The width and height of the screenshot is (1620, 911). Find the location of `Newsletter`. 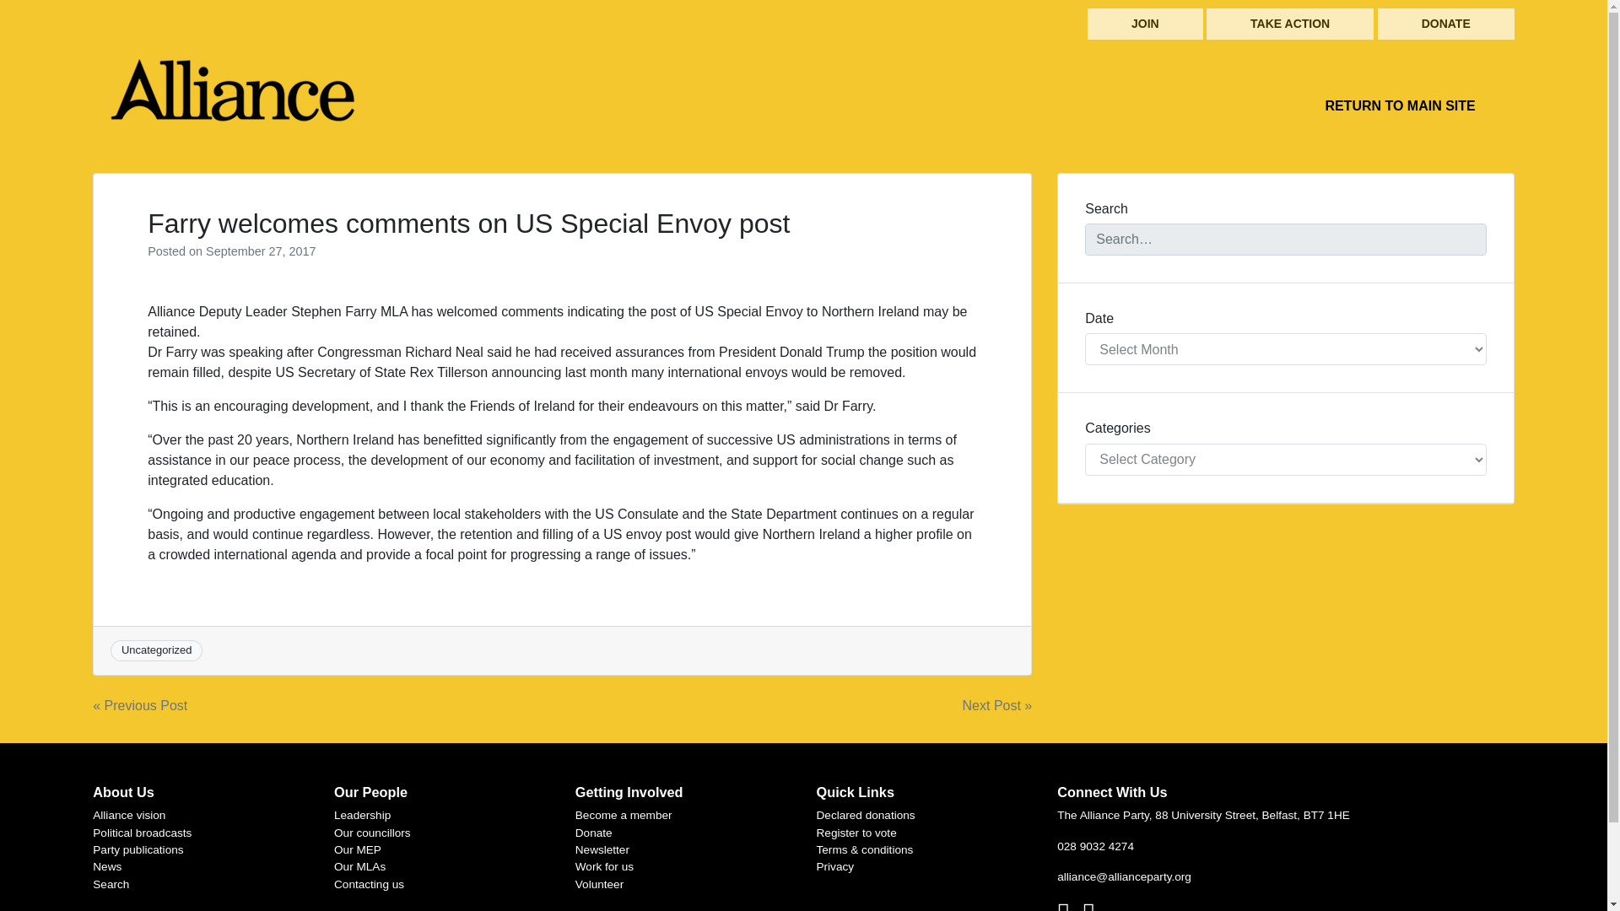

Newsletter is located at coordinates (602, 850).